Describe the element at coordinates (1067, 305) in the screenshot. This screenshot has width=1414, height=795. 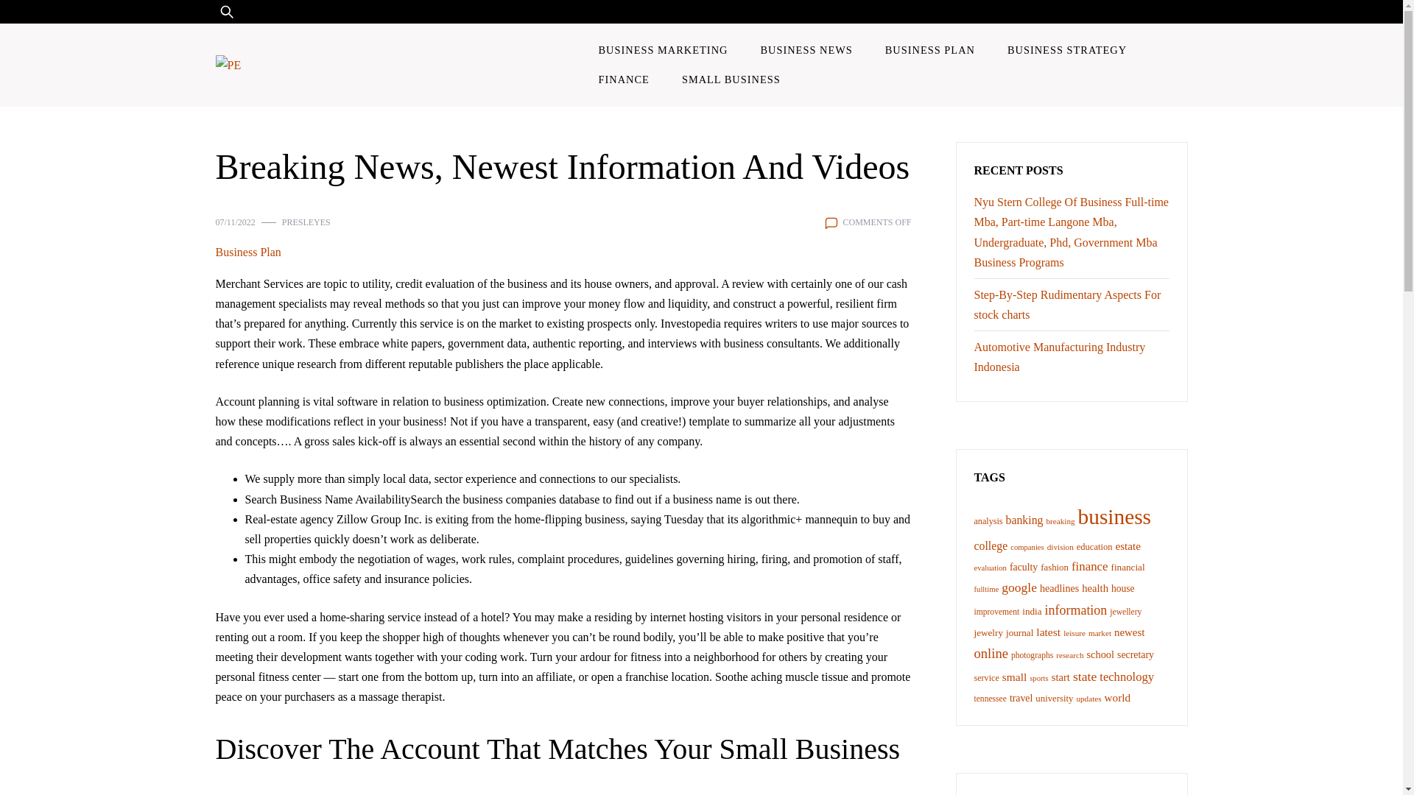
I see `Step-By-Step Rudimentary Aspects For stock charts` at that location.